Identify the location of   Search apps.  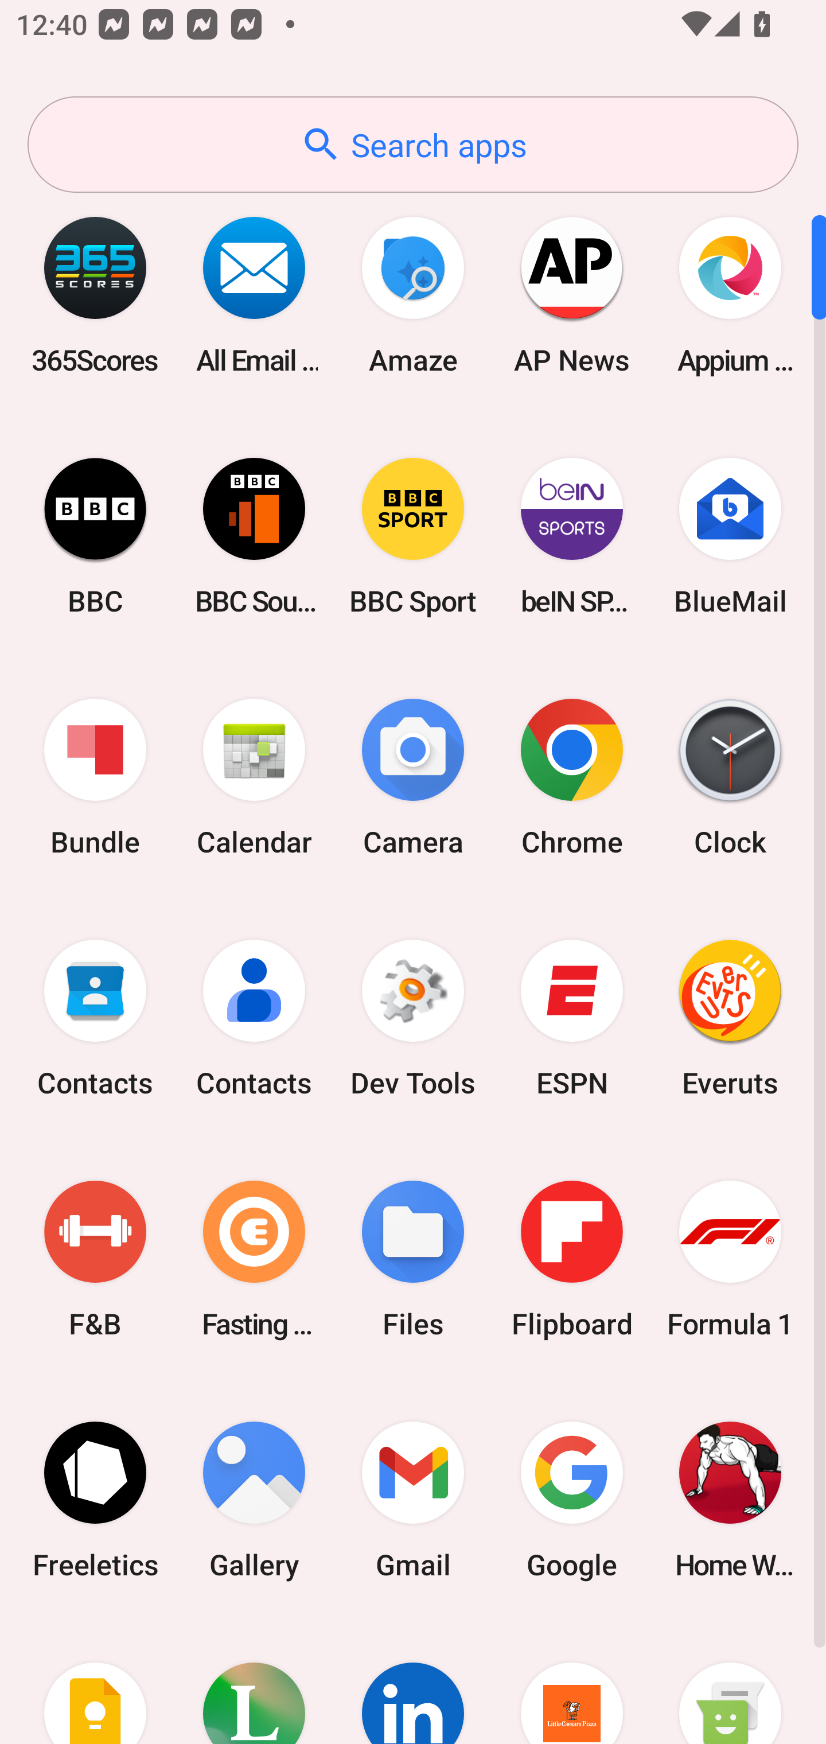
(413, 145).